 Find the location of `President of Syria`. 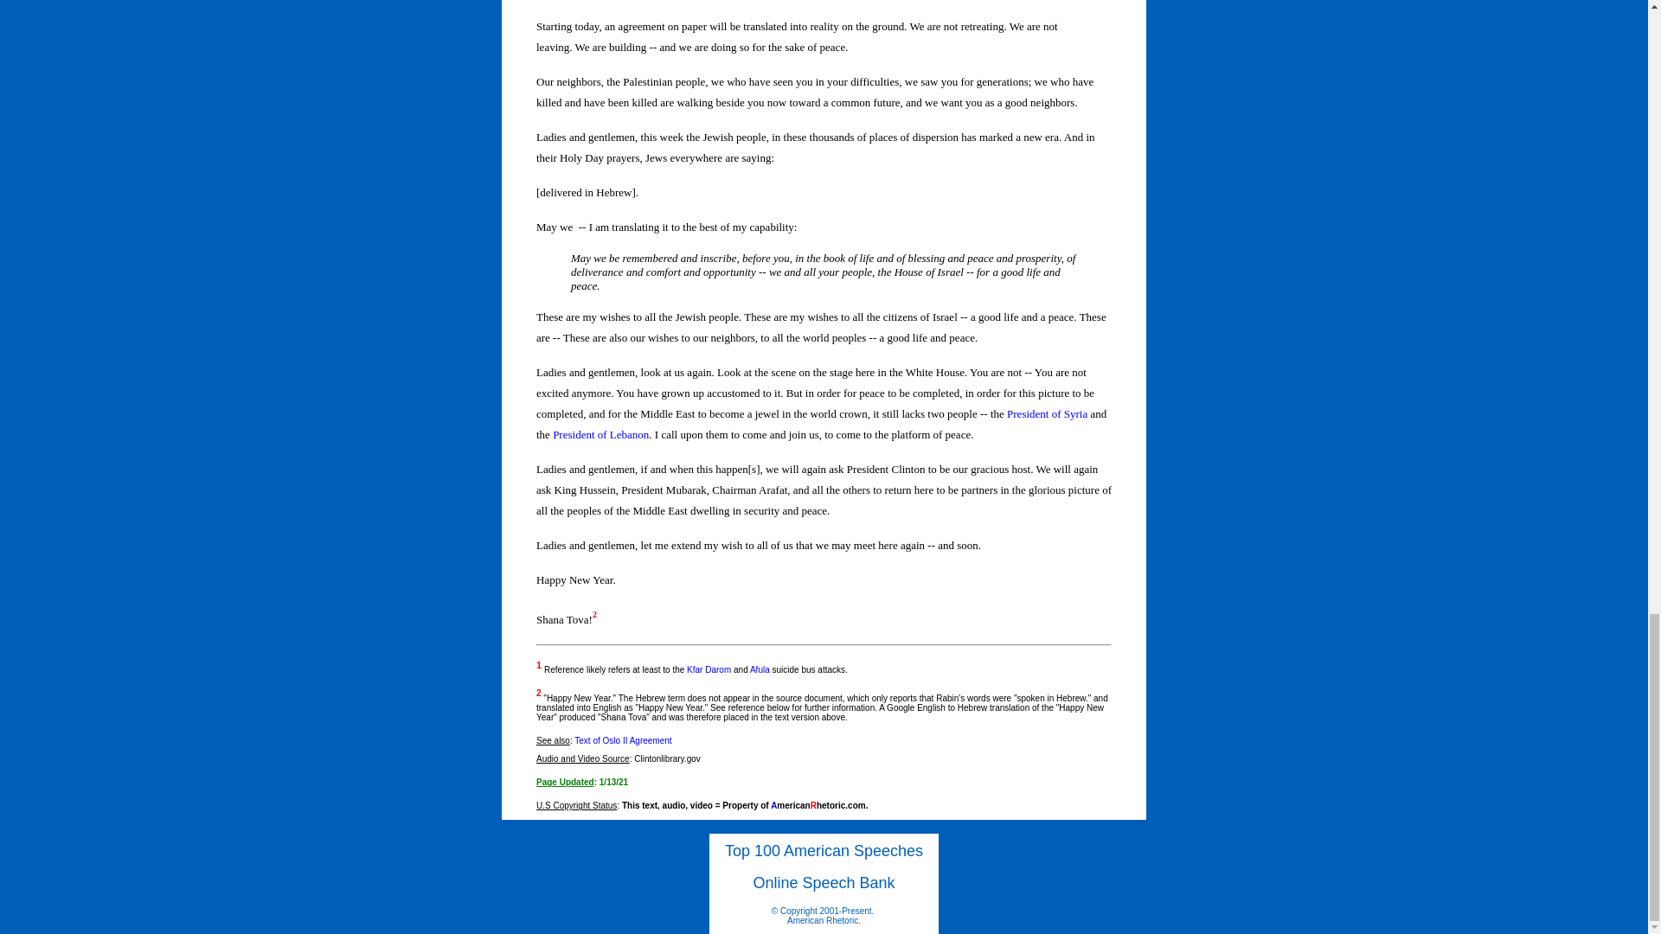

President of Syria is located at coordinates (1047, 413).